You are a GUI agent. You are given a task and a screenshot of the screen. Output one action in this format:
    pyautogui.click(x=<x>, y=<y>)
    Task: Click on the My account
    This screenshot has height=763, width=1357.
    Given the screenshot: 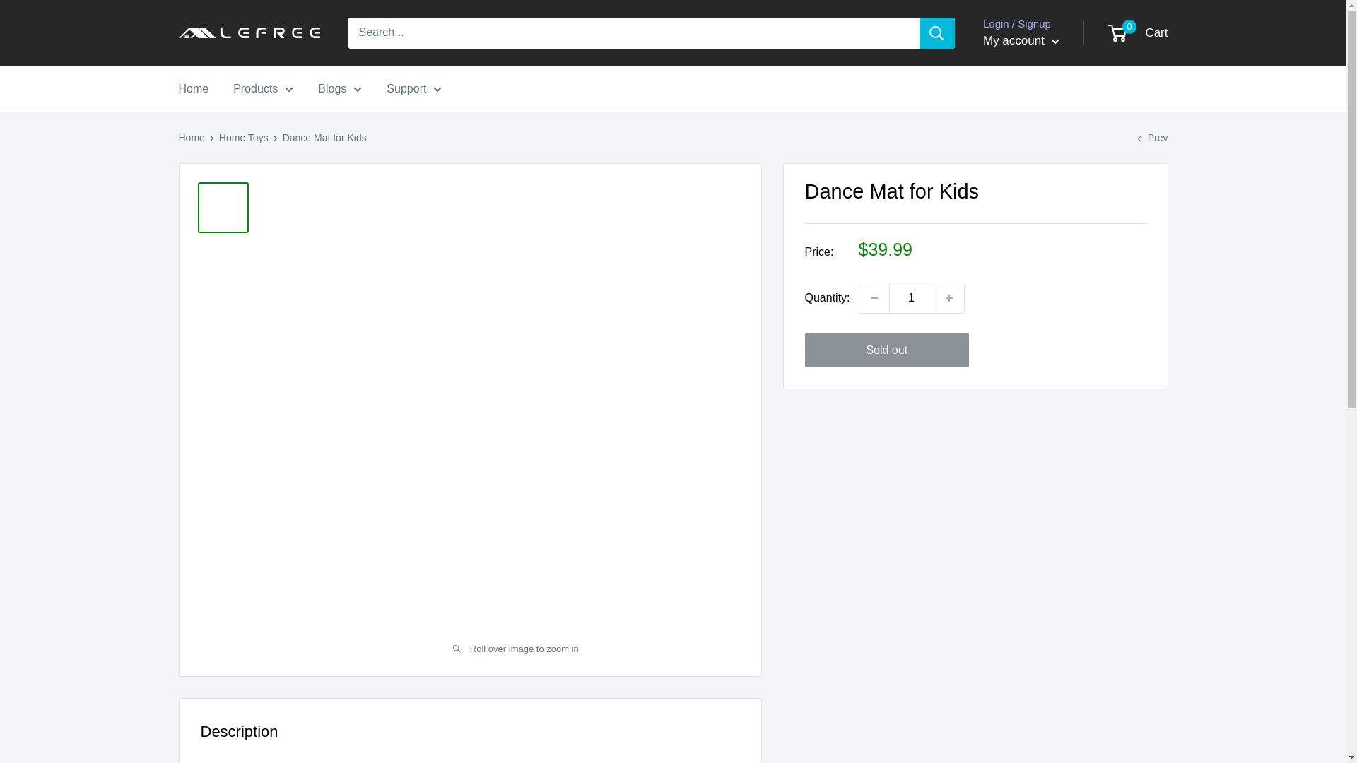 What is the action you would take?
    pyautogui.click(x=1021, y=41)
    